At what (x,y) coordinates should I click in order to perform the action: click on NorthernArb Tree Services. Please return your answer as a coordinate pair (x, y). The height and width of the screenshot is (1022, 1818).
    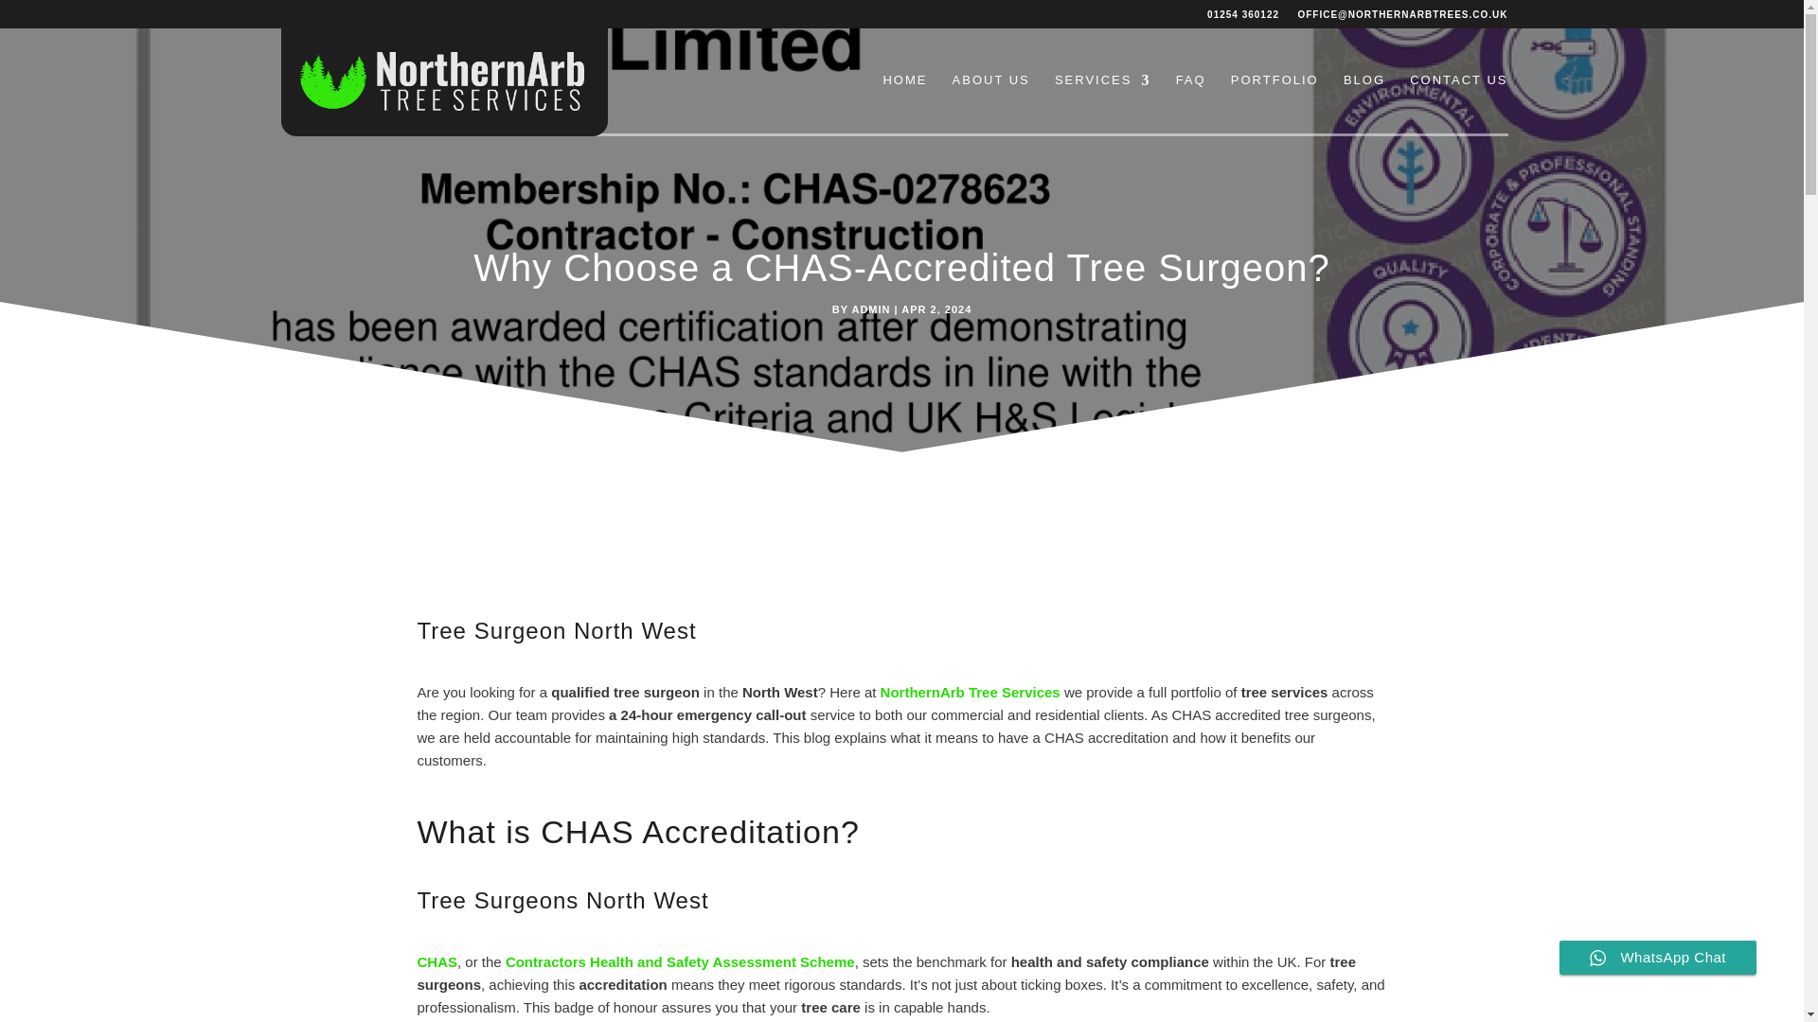
    Looking at the image, I should click on (971, 691).